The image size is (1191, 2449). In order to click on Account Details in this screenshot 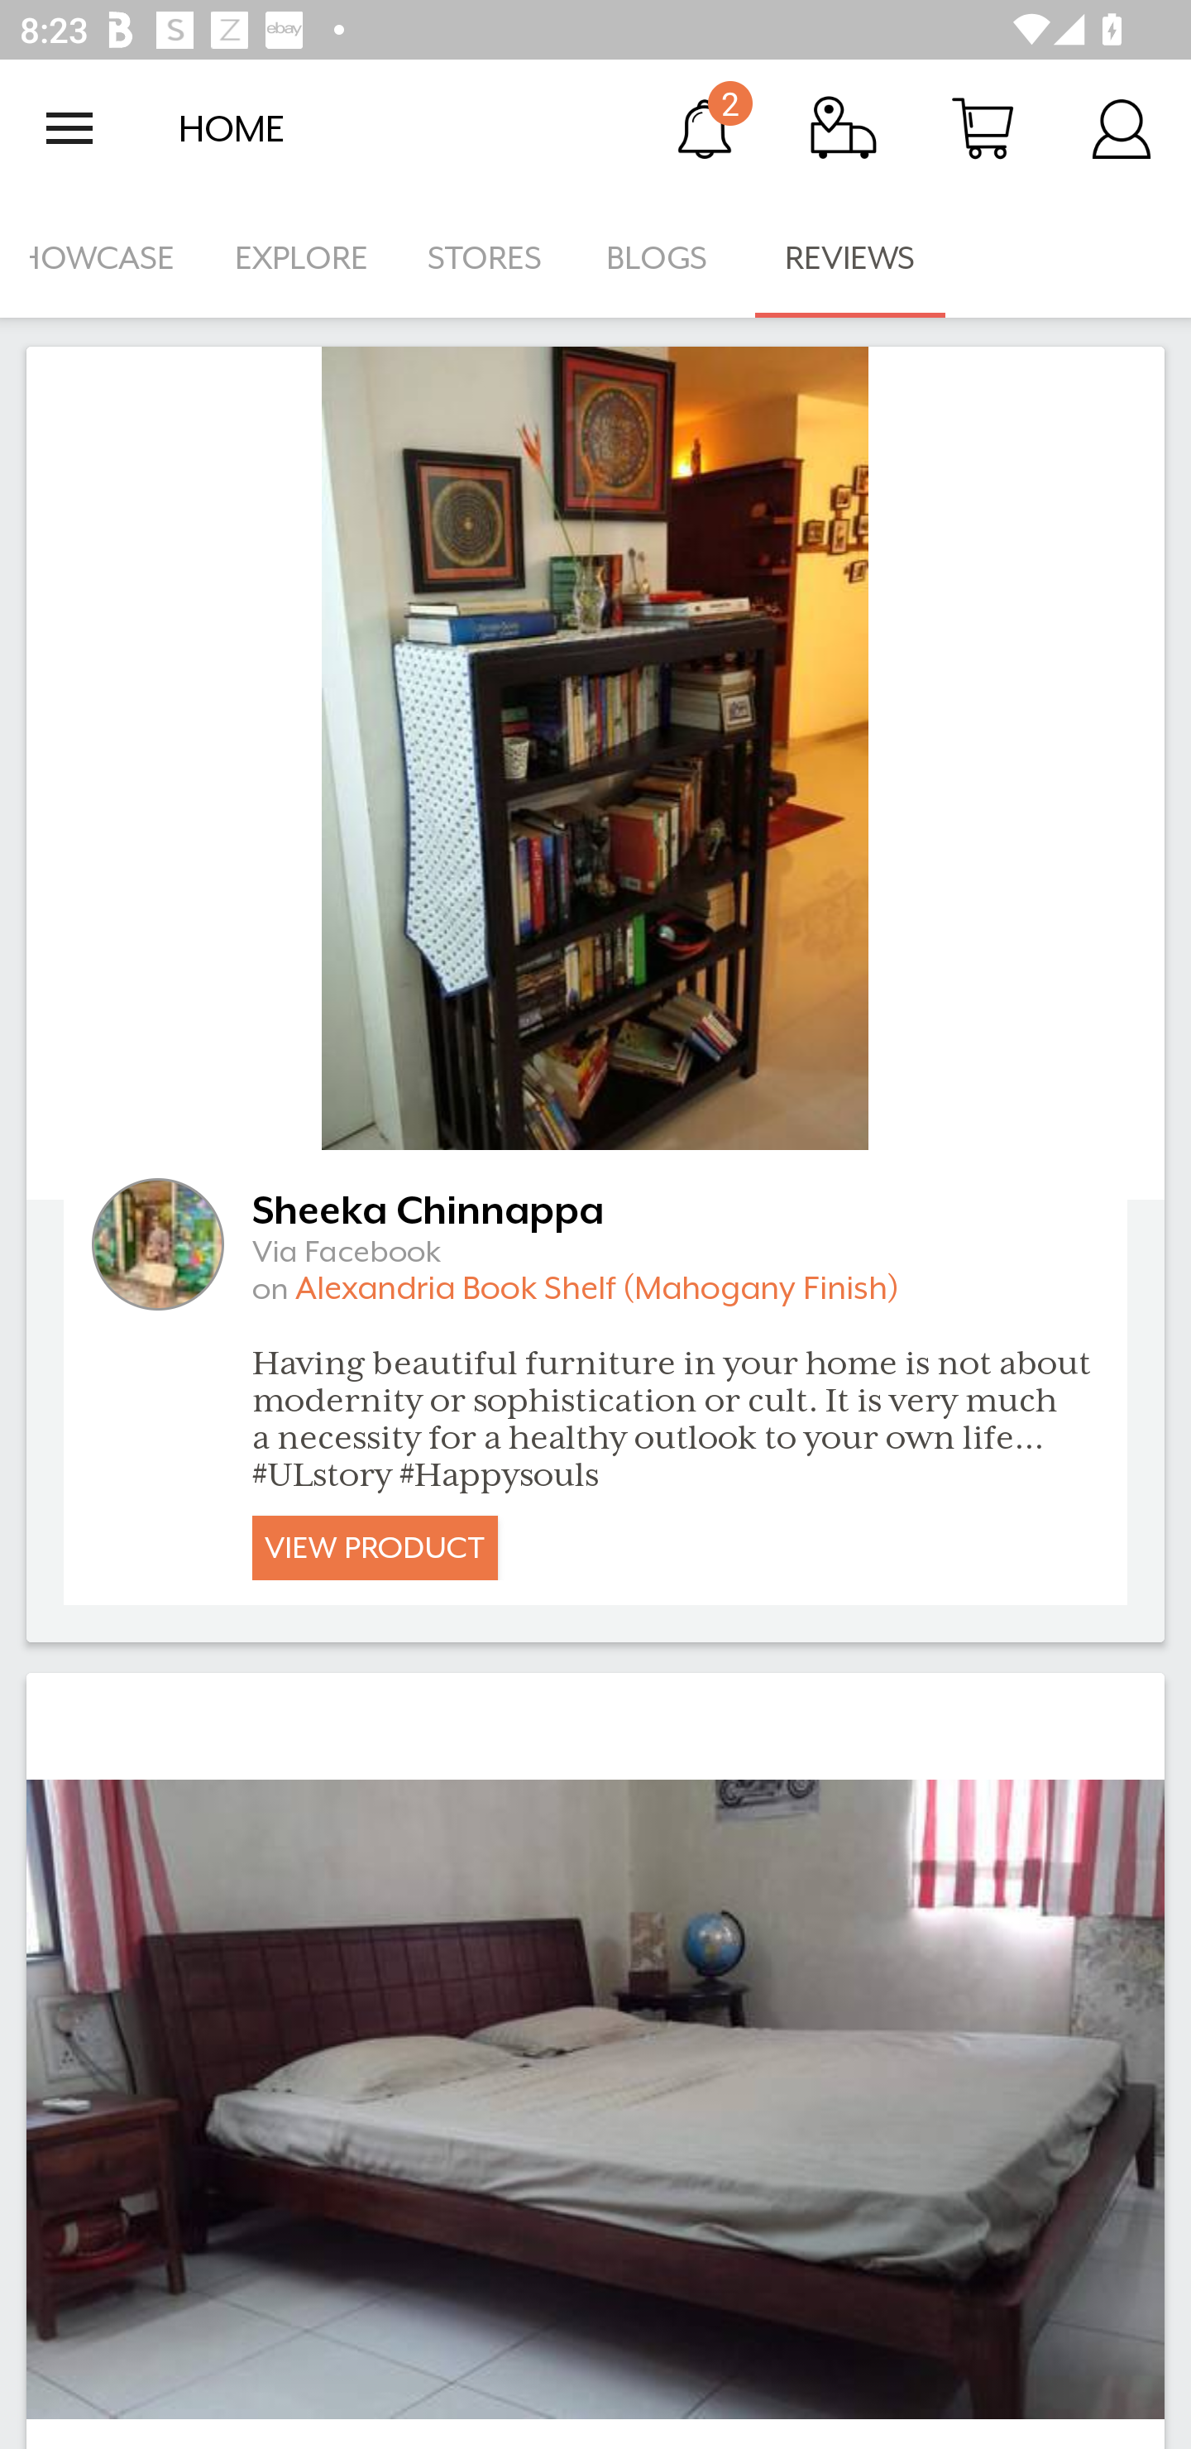, I will do `click(1122, 127)`.